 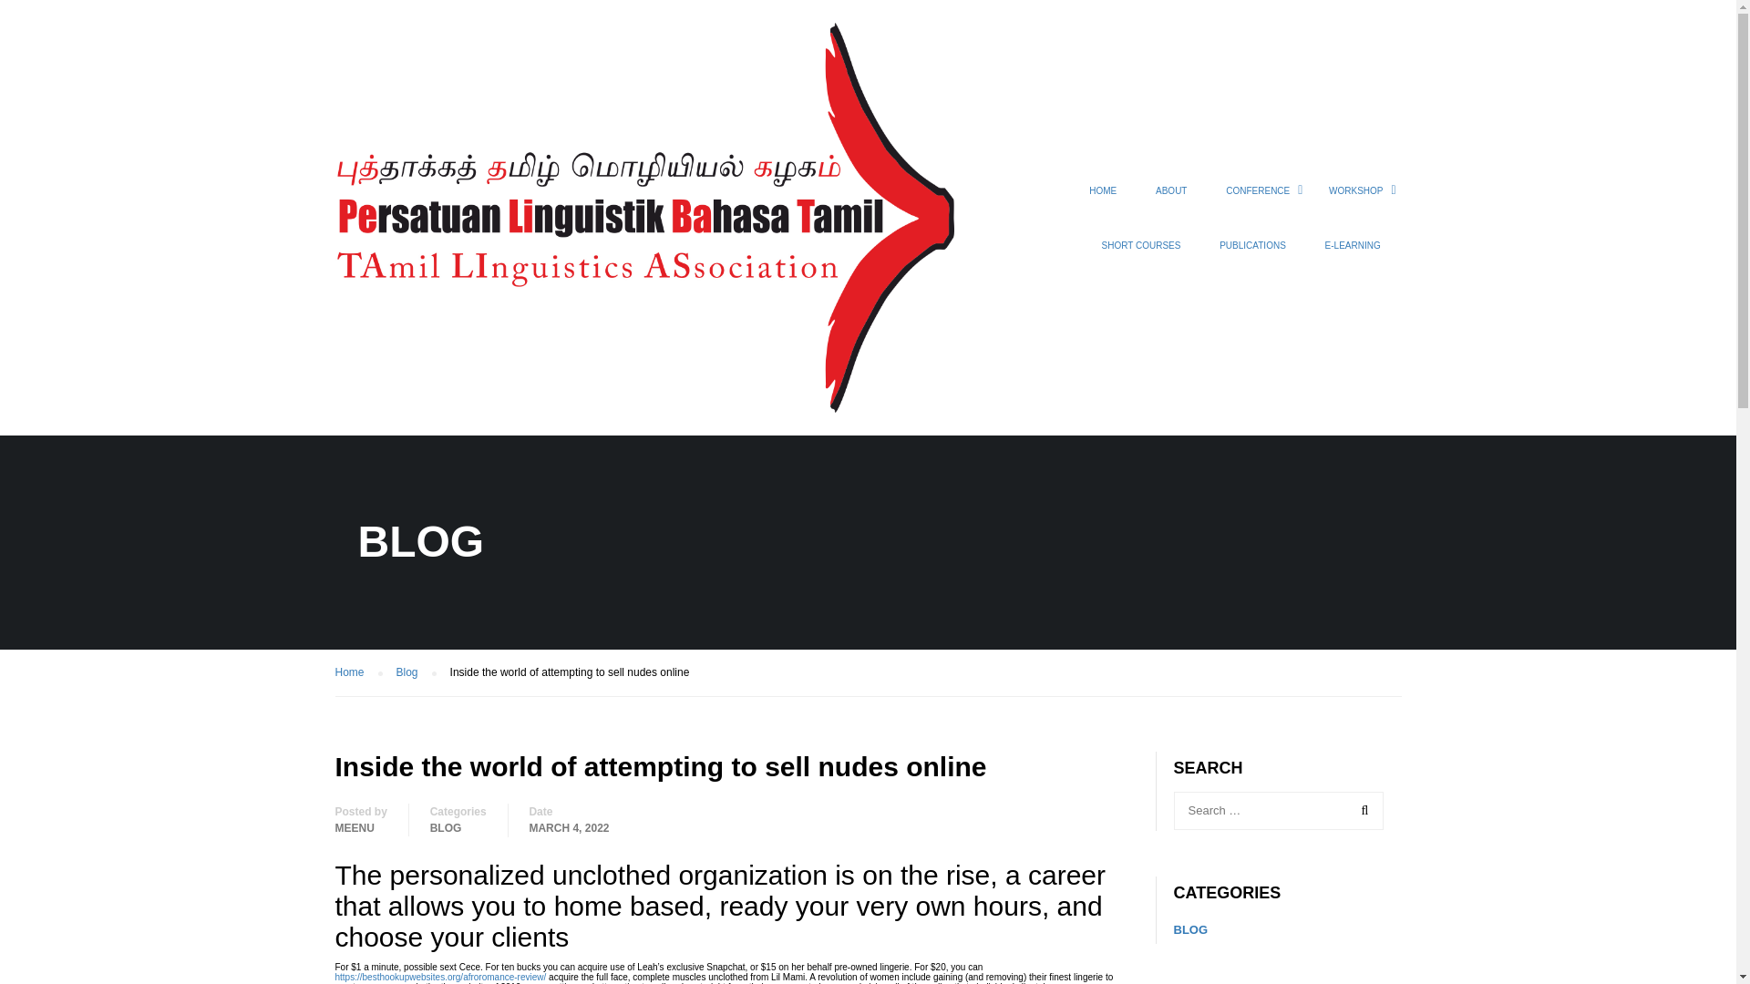 What do you see at coordinates (416, 672) in the screenshot?
I see `Blog` at bounding box center [416, 672].